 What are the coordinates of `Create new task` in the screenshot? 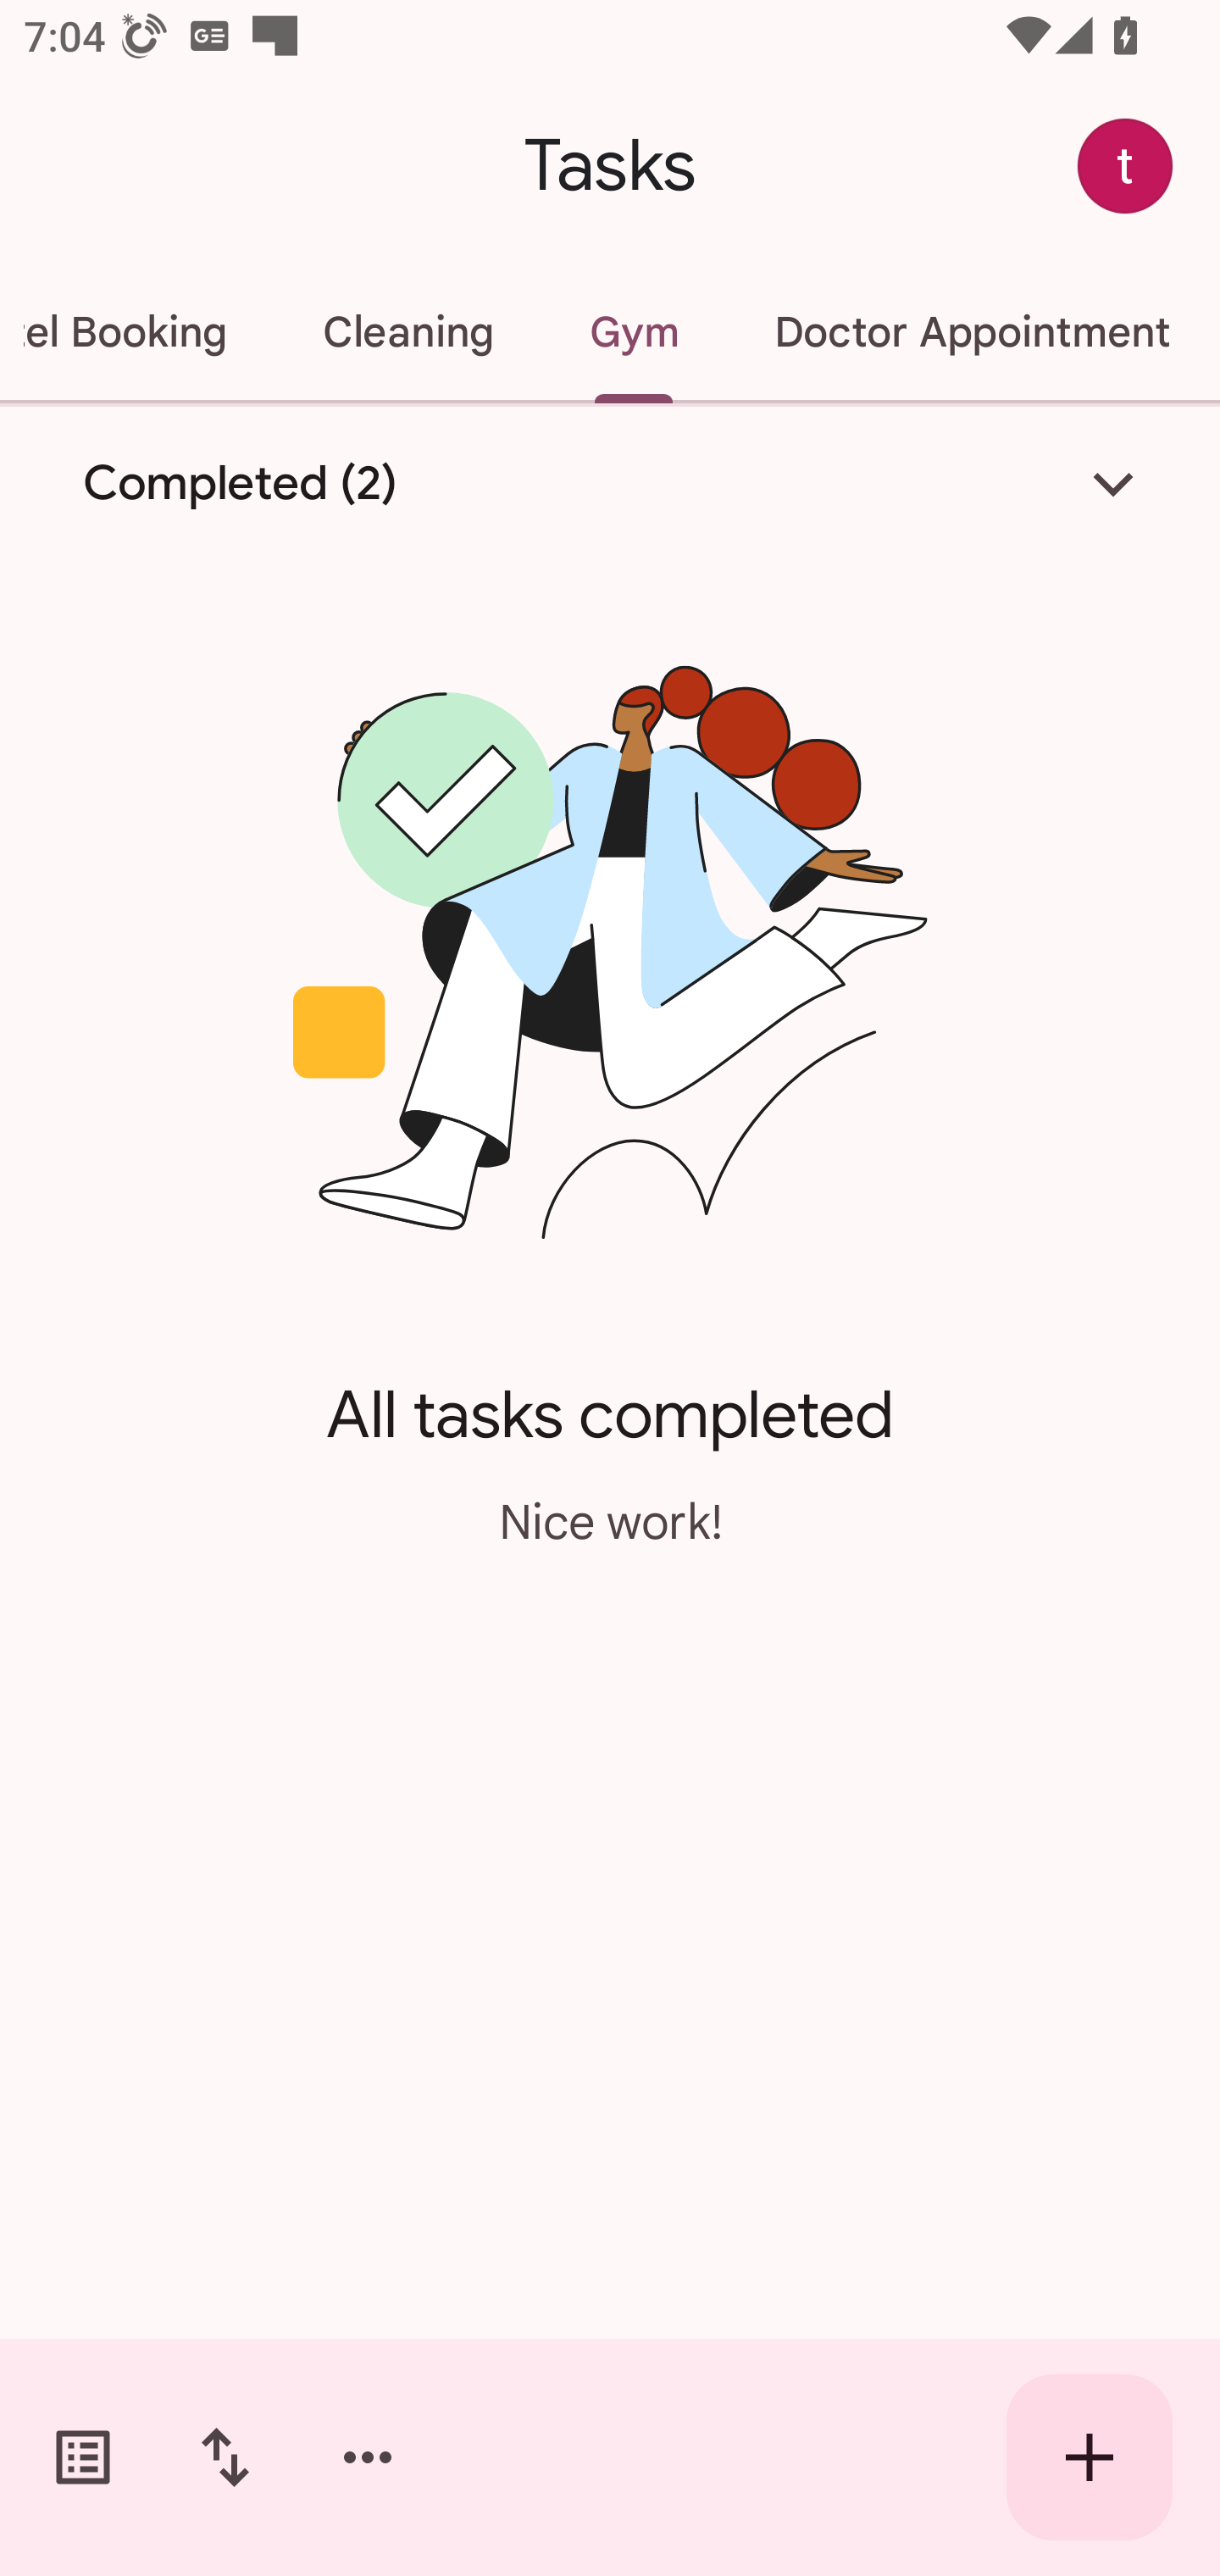 It's located at (1090, 2457).